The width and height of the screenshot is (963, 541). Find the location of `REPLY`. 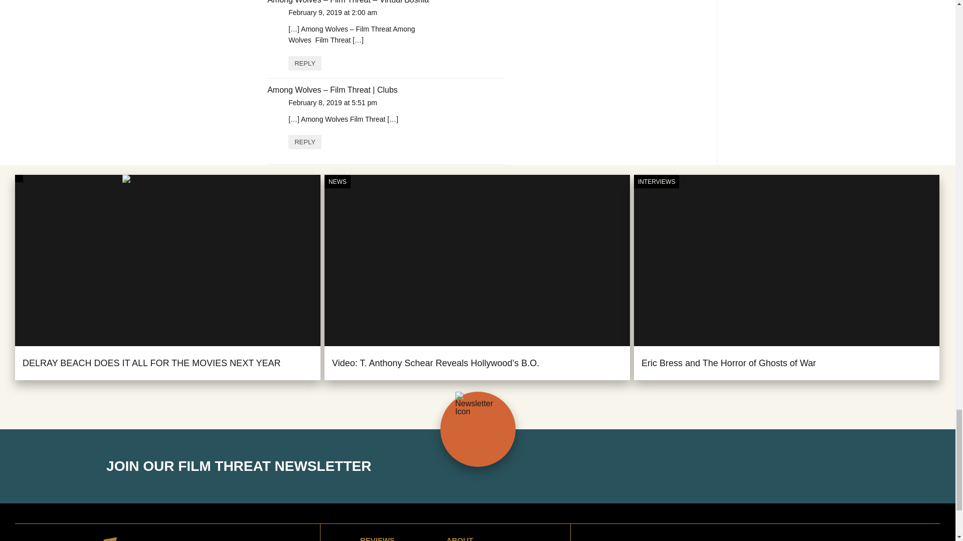

REPLY is located at coordinates (305, 142).